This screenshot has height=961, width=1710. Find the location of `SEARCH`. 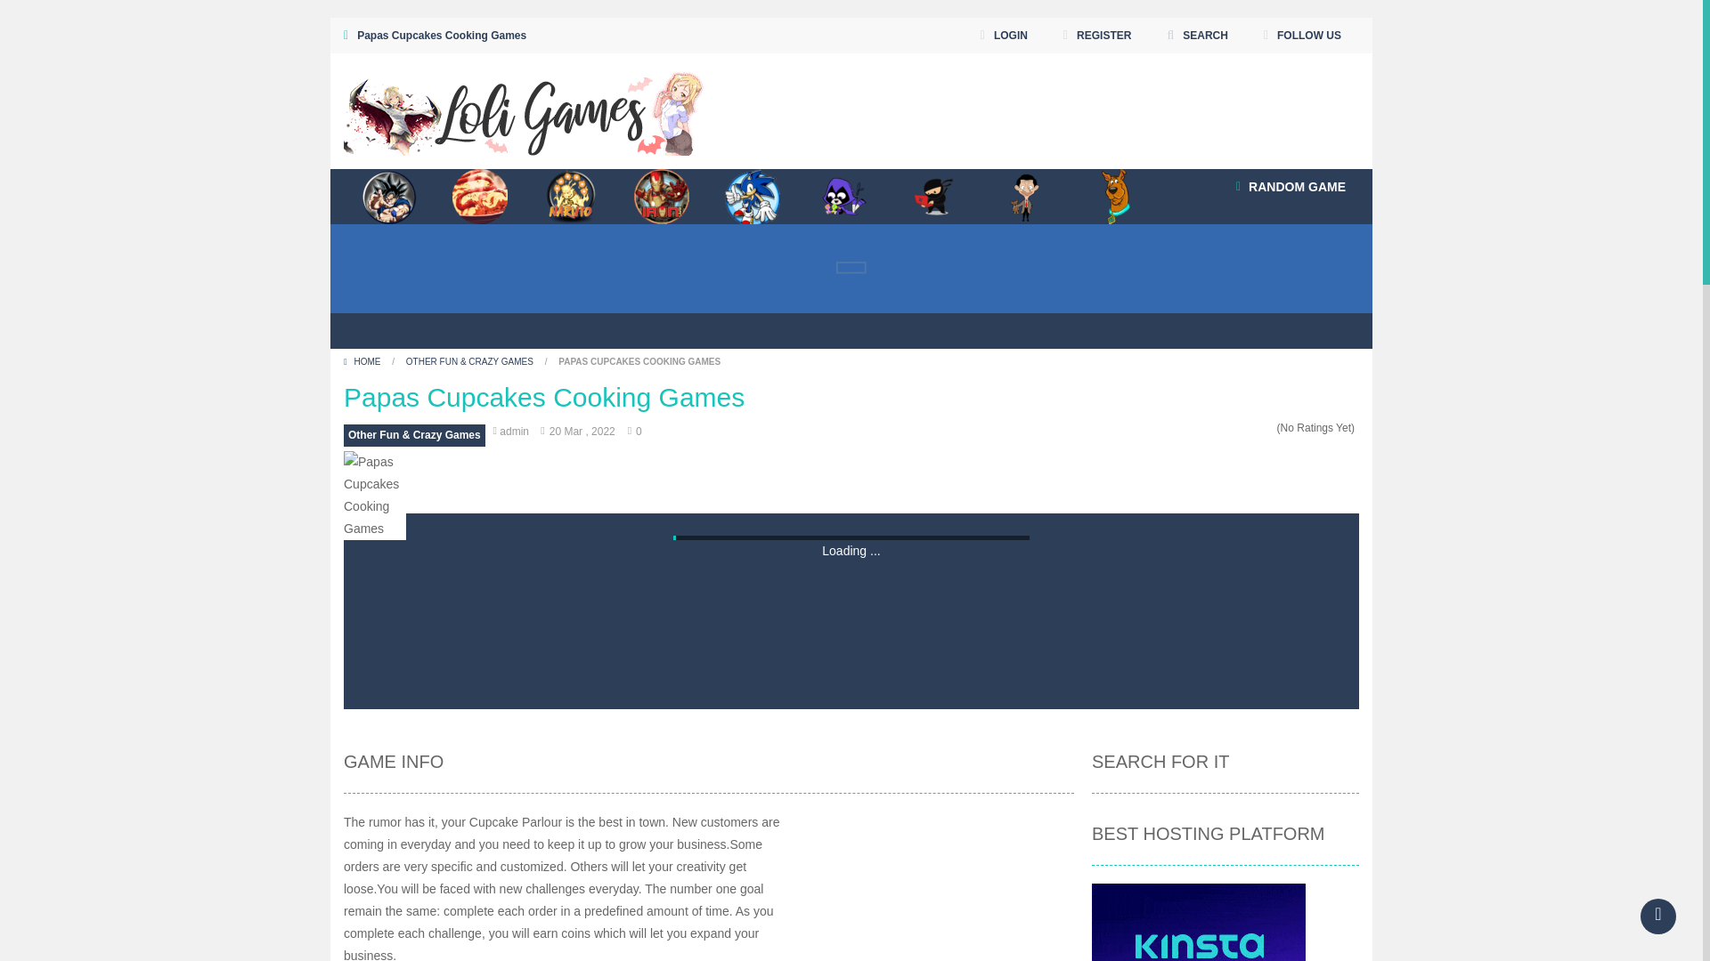

SEARCH is located at coordinates (1197, 36).